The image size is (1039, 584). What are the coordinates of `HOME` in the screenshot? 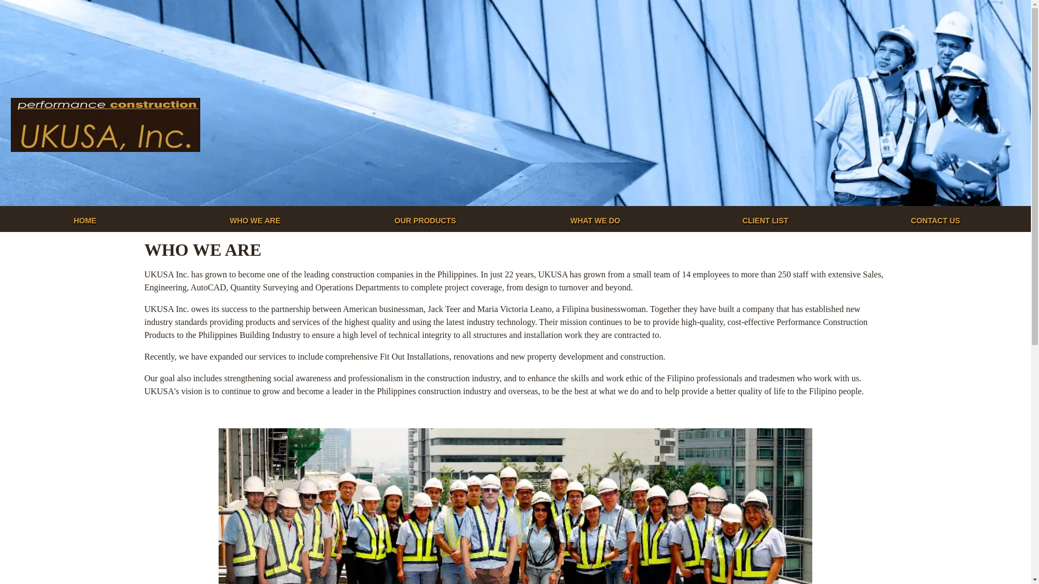 It's located at (85, 220).